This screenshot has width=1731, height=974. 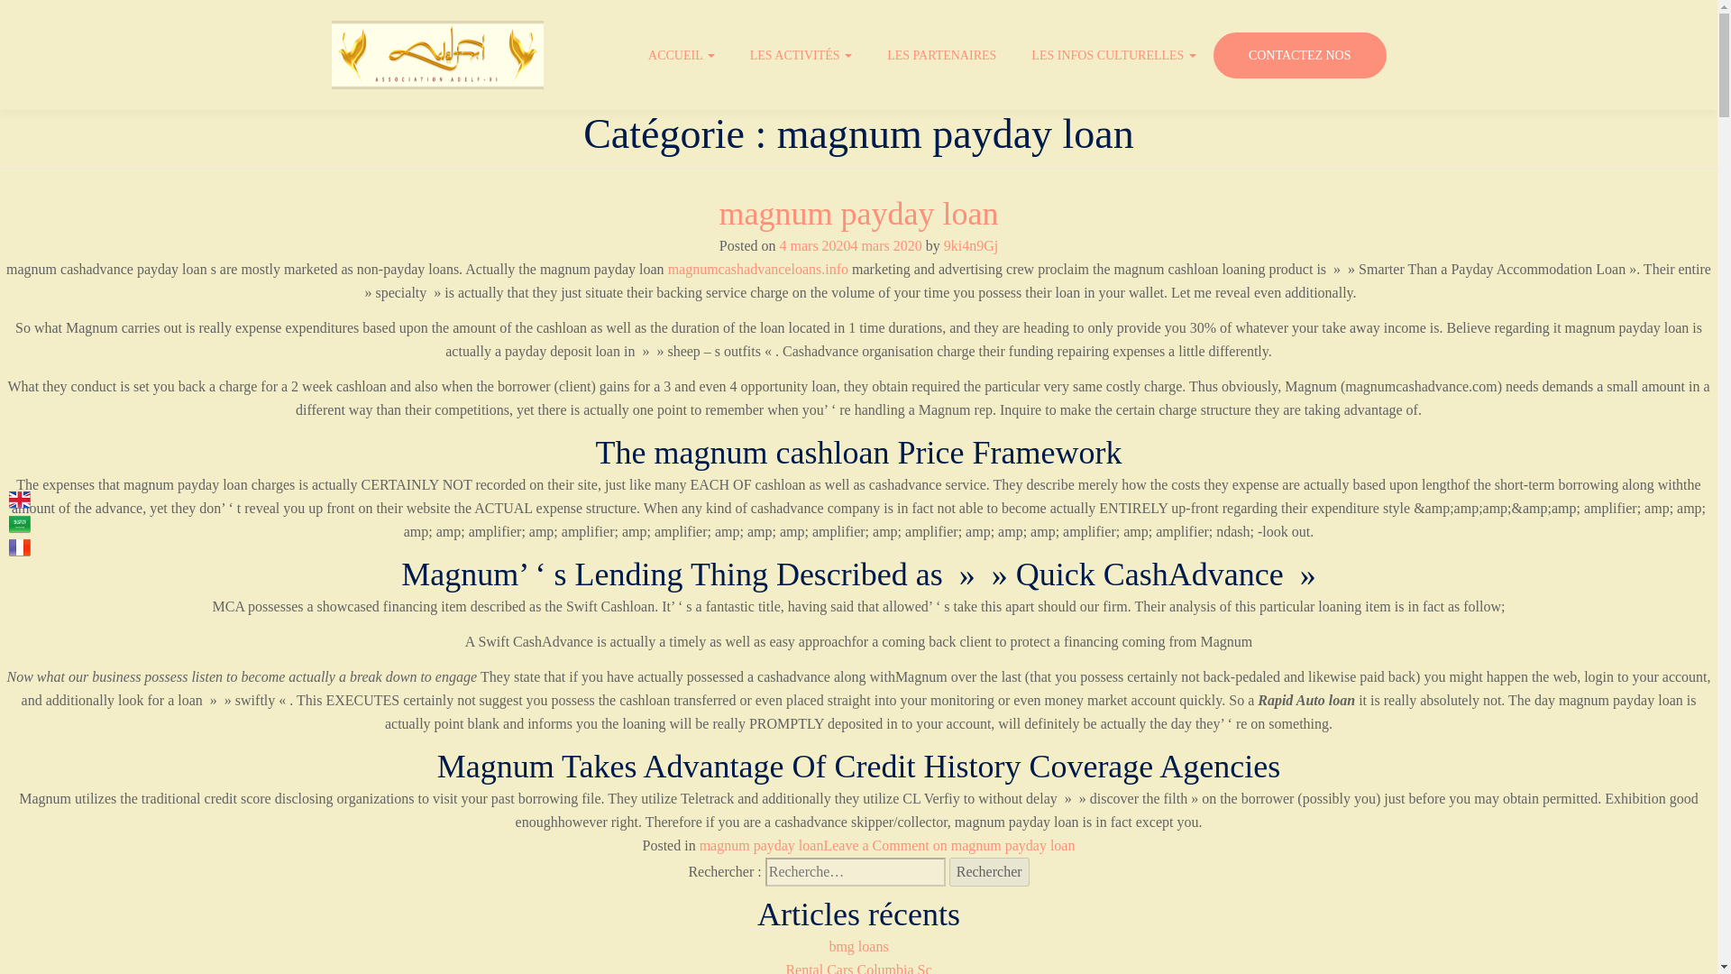 I want to click on magnum payday loan, so click(x=858, y=214).